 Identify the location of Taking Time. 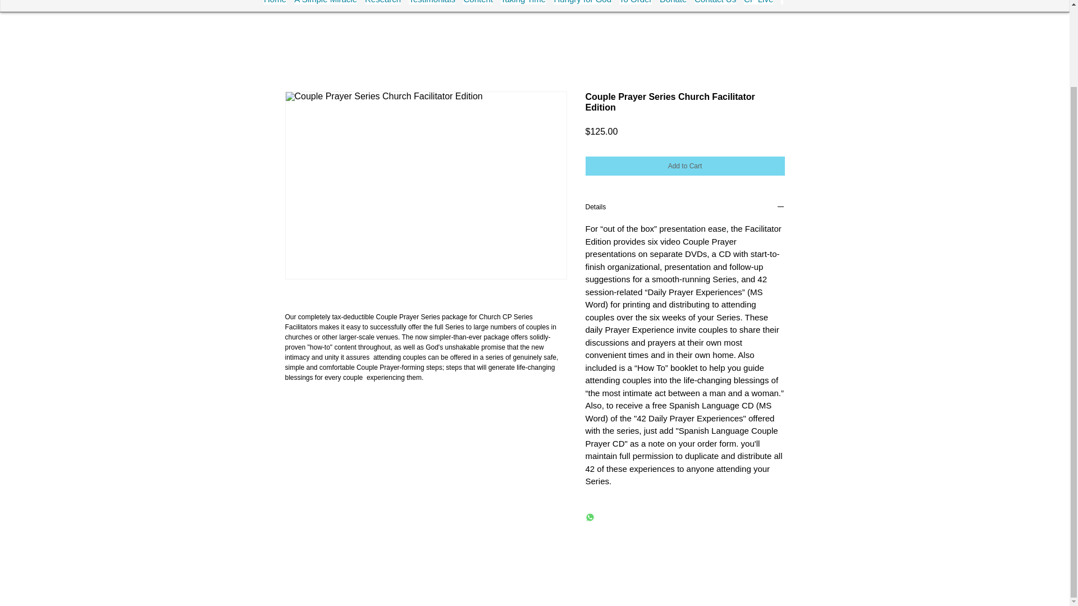
(523, 2).